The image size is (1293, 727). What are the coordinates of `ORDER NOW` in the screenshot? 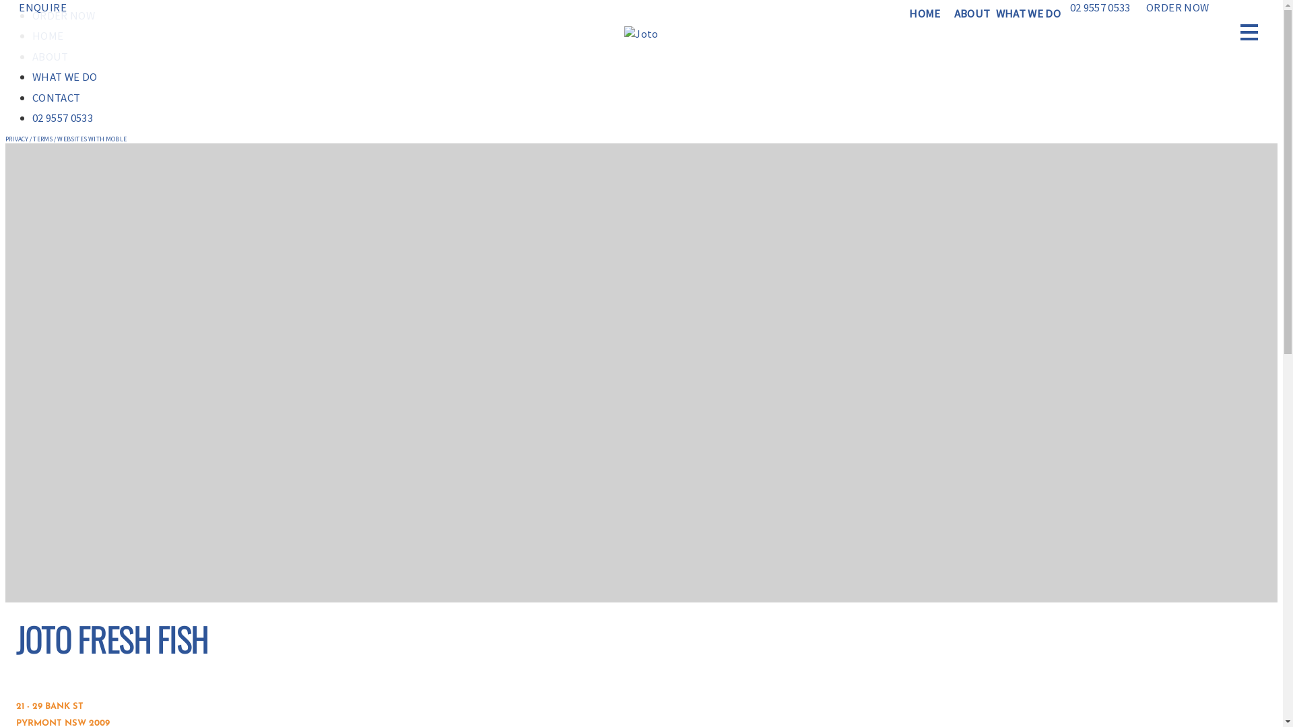 It's located at (1175, 7).